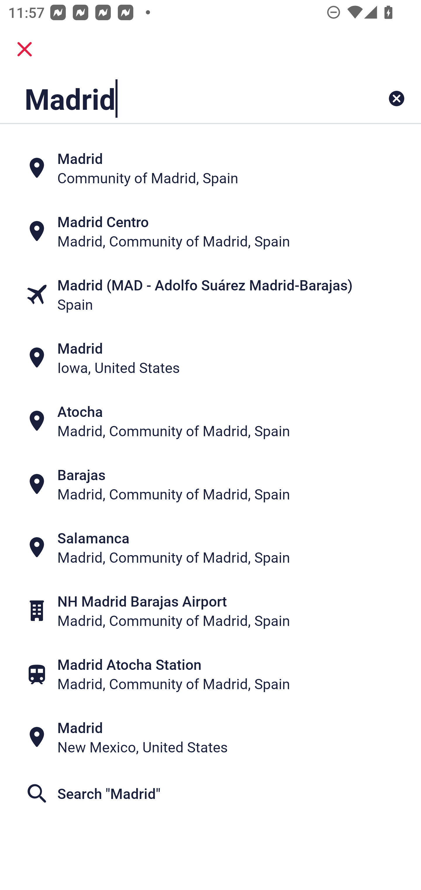 The width and height of the screenshot is (421, 890). Describe the element at coordinates (210, 358) in the screenshot. I see `Madrid Iowa, United States` at that location.